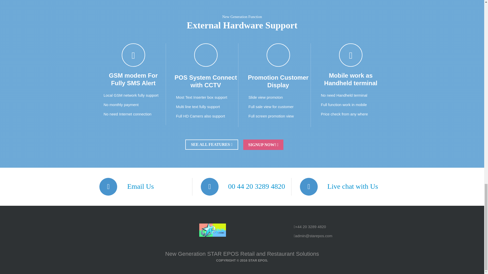  I want to click on 00 44 20 3289 4820, so click(259, 186).